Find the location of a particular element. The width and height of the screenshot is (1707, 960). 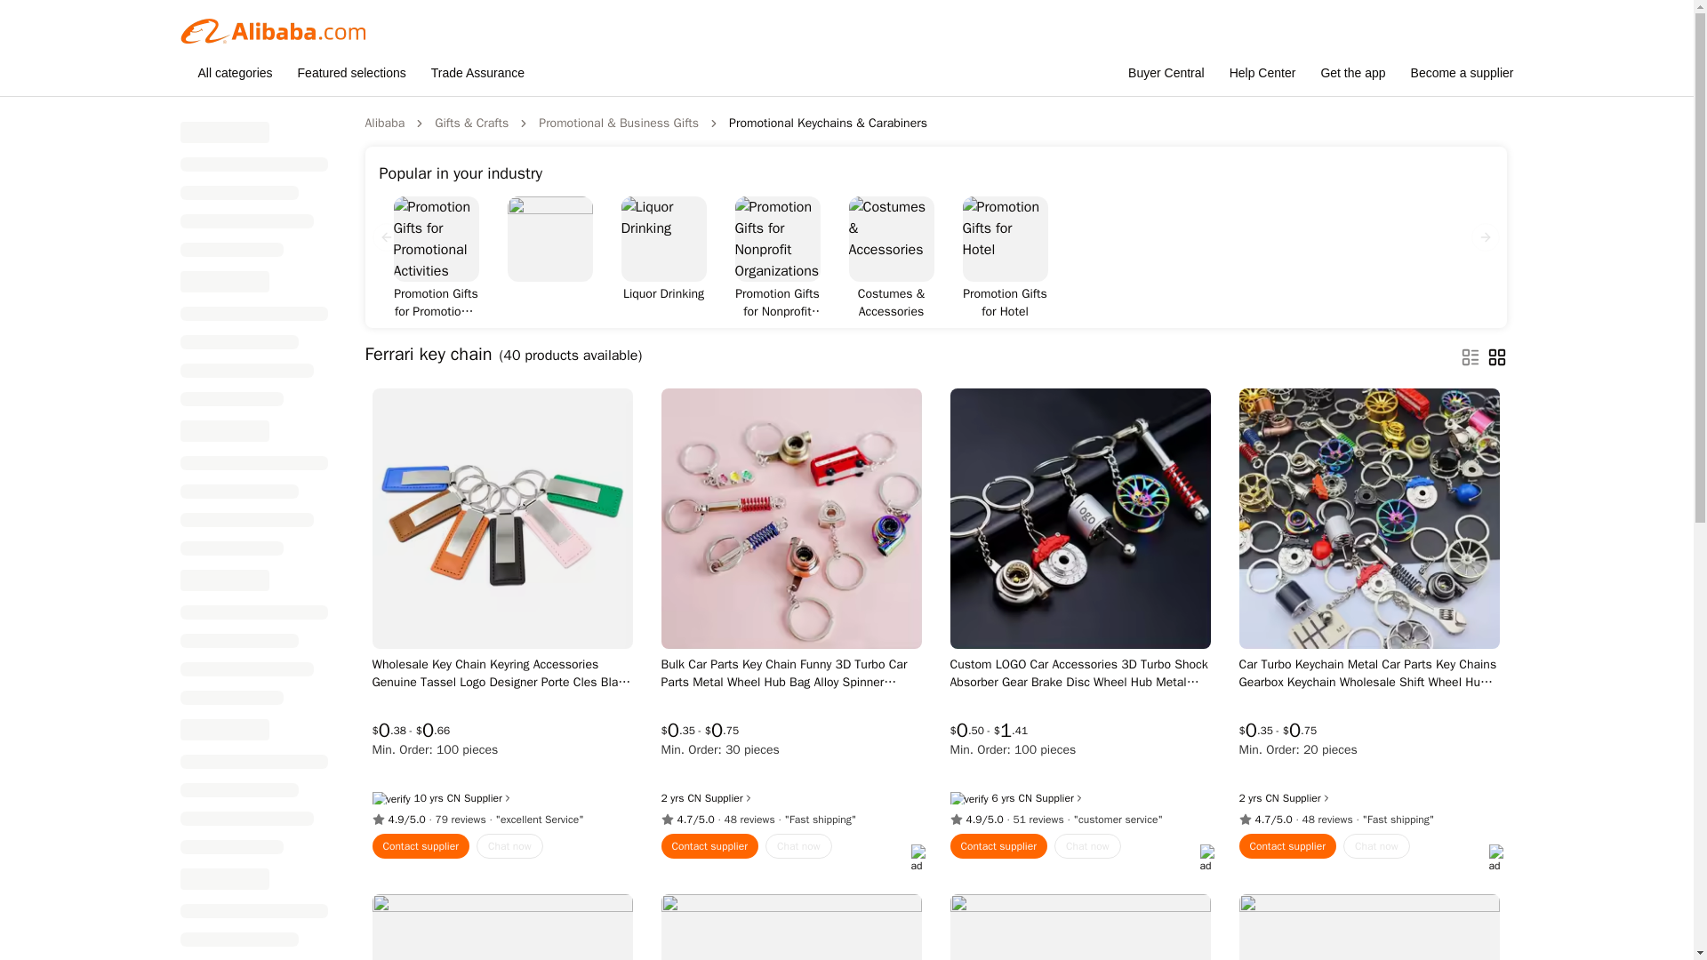

Chat now is located at coordinates (1088, 846).